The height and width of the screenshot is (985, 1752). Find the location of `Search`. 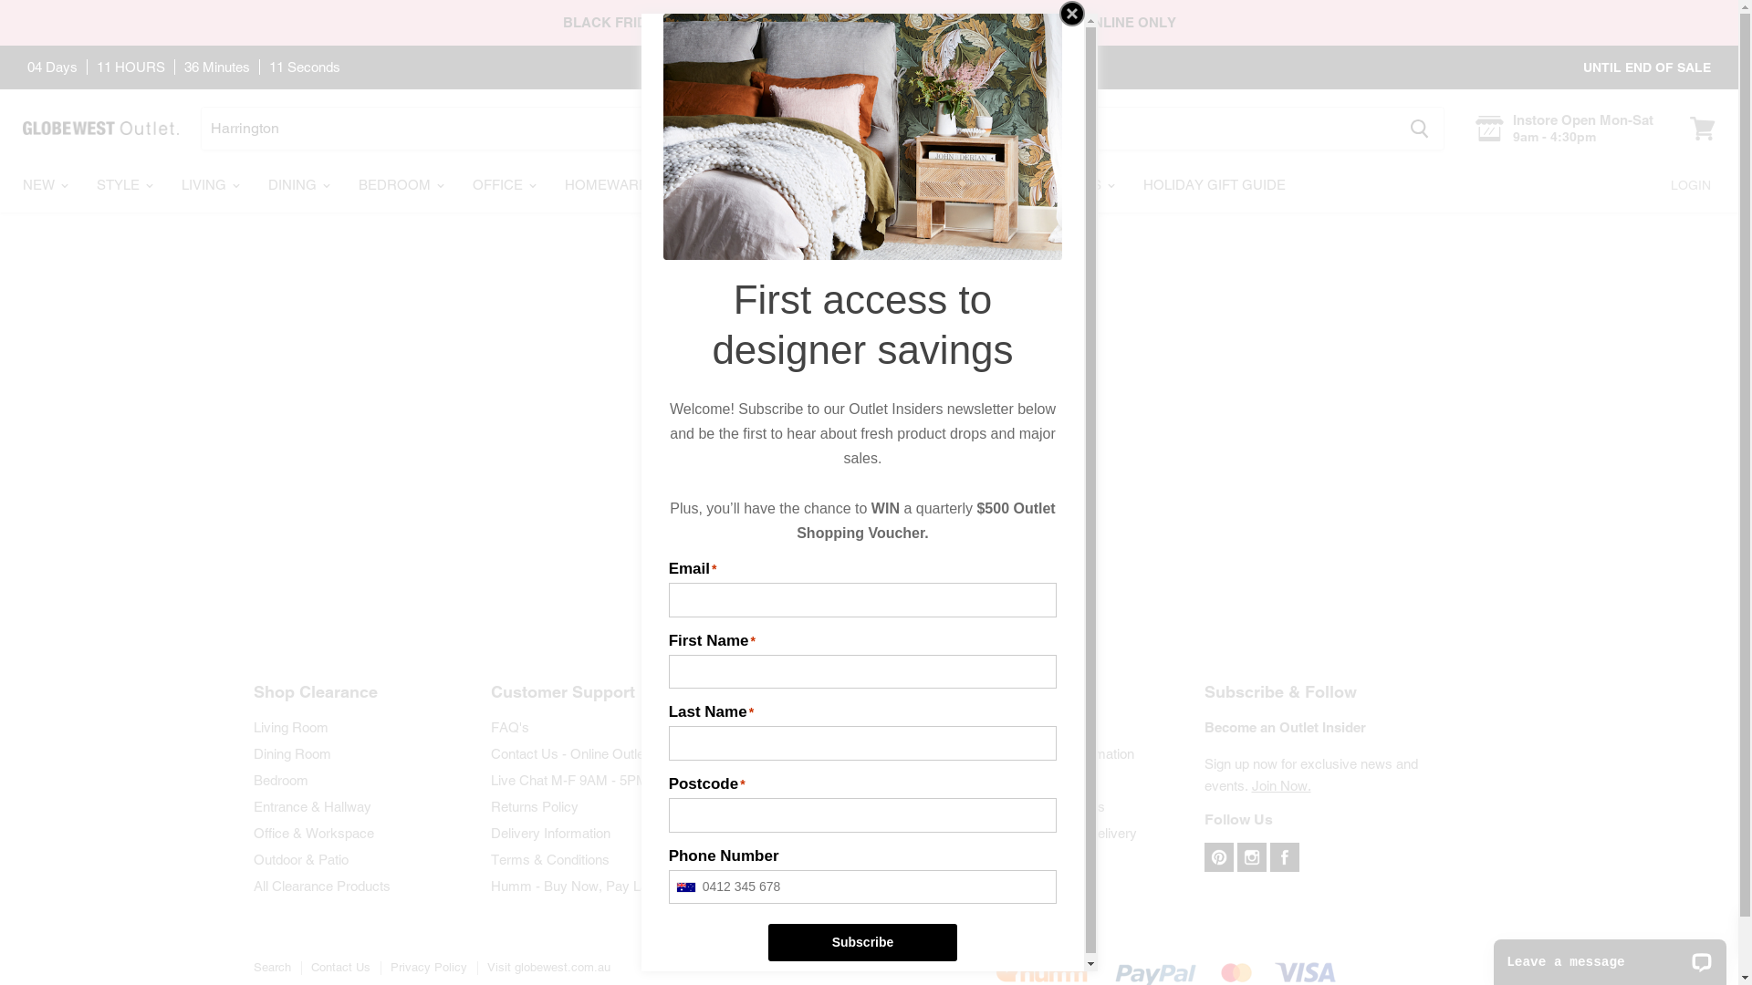

Search is located at coordinates (272, 967).